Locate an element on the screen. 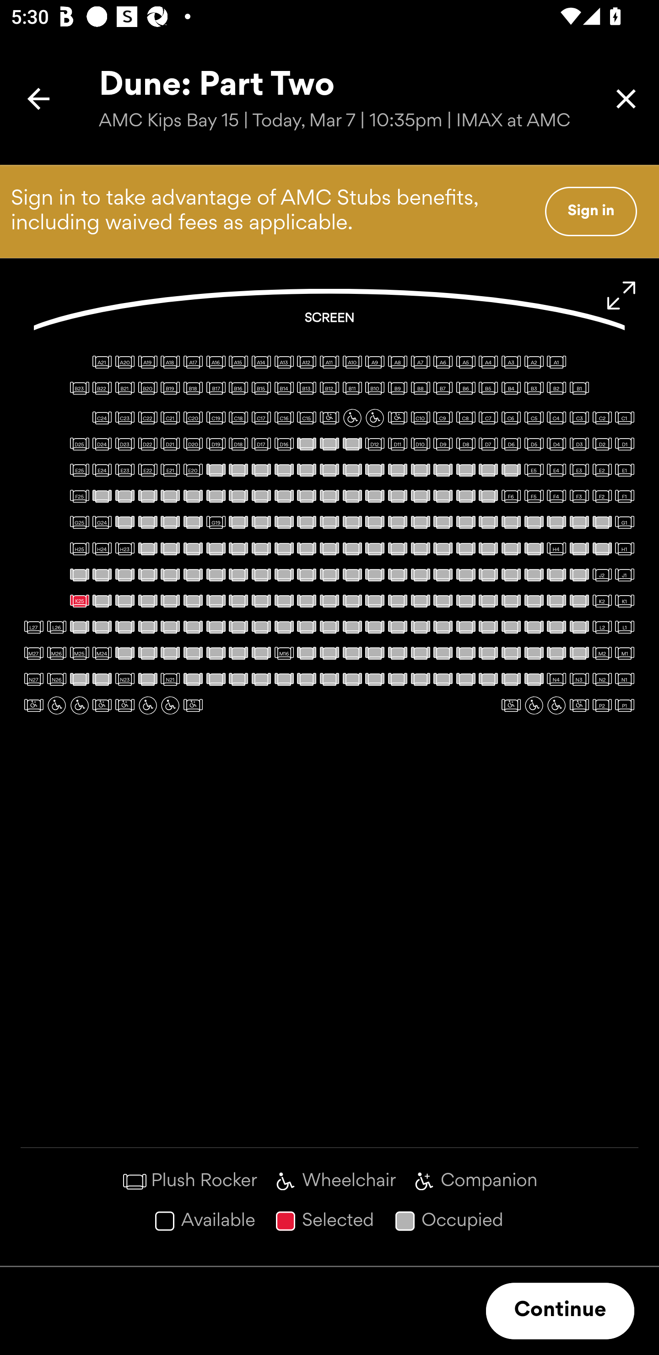 Image resolution: width=659 pixels, height=1355 pixels. M1, Regular seat, available is located at coordinates (624, 653).